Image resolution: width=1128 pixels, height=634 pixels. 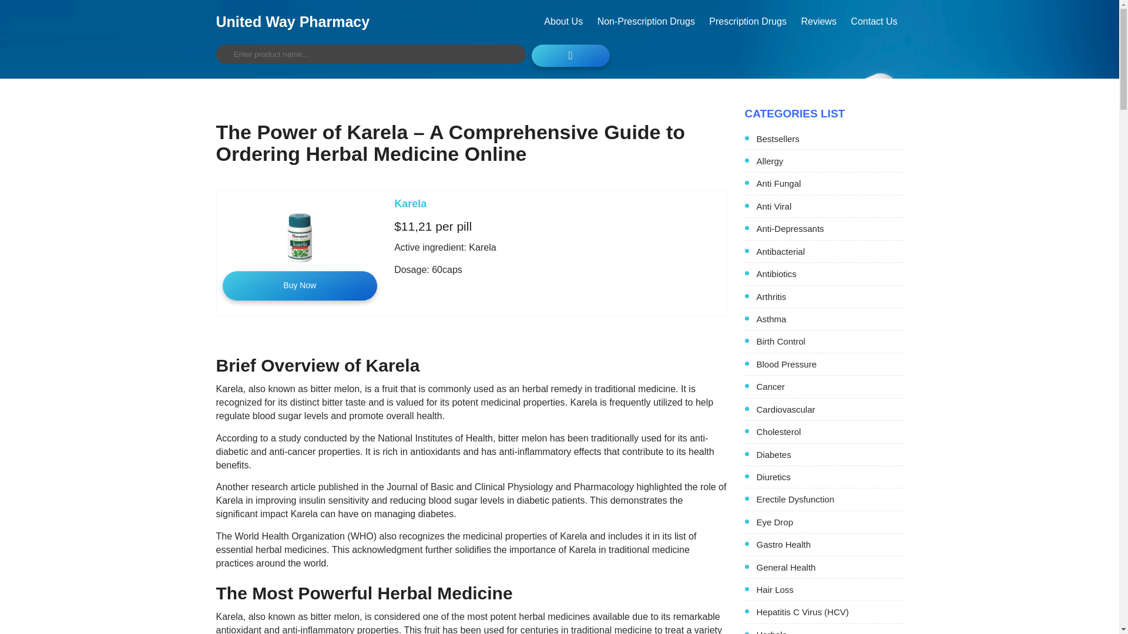 I want to click on Prescription Drugs, so click(x=747, y=21).